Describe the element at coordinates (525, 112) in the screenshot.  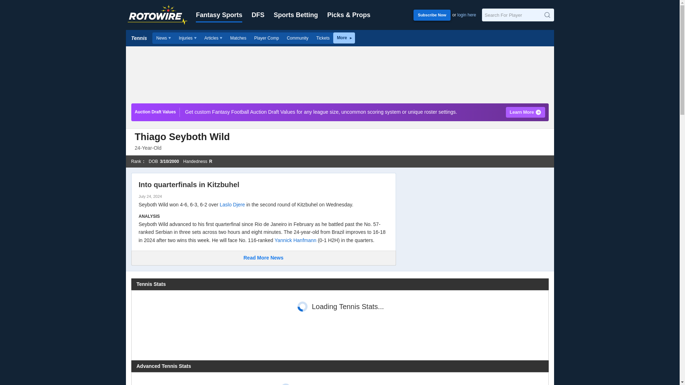
I see `Learn More` at that location.